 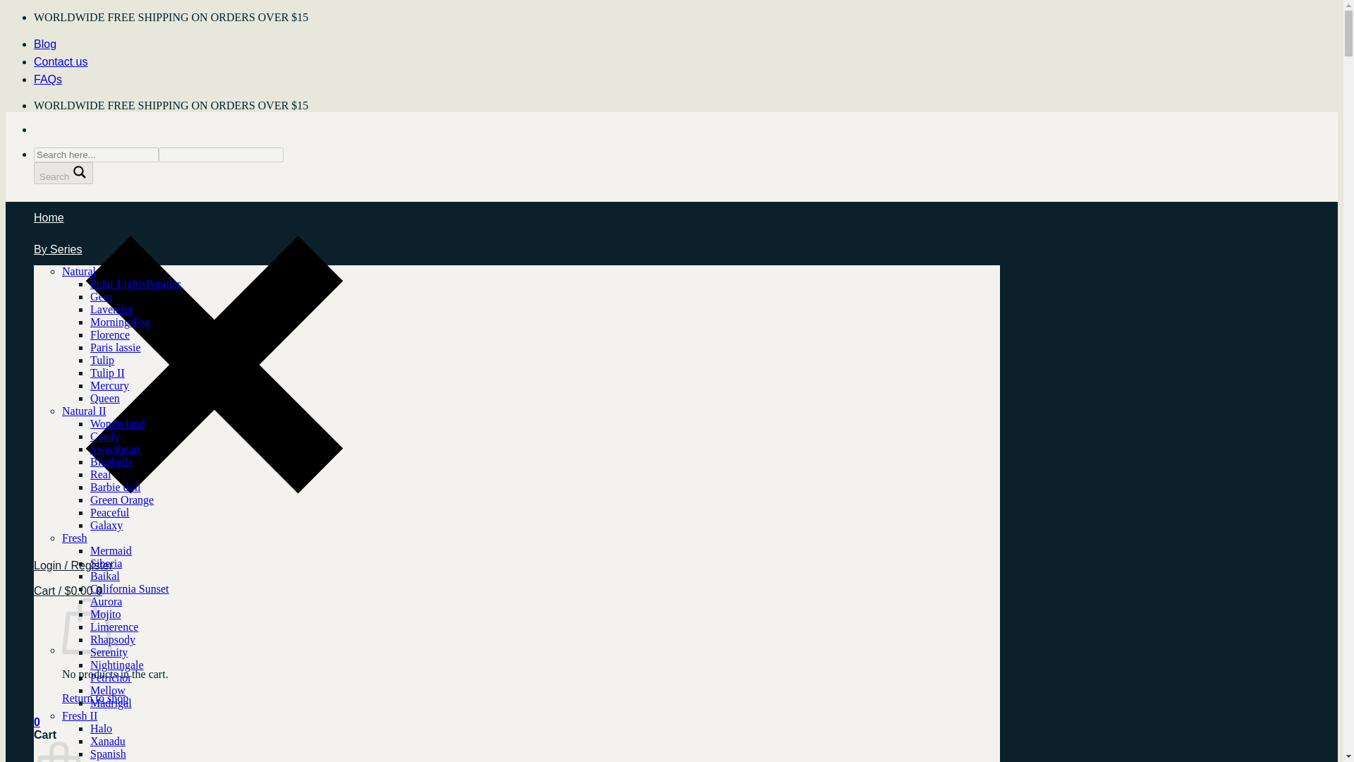 What do you see at coordinates (107, 373) in the screenshot?
I see `Tulip II` at bounding box center [107, 373].